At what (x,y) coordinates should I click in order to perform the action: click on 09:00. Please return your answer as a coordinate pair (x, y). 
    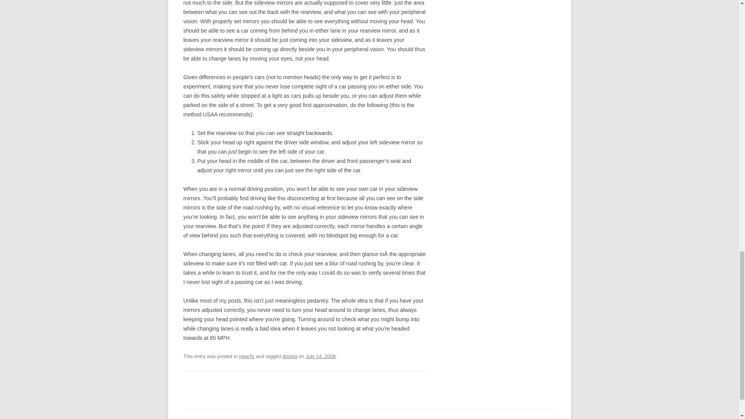
    Looking at the image, I should click on (321, 356).